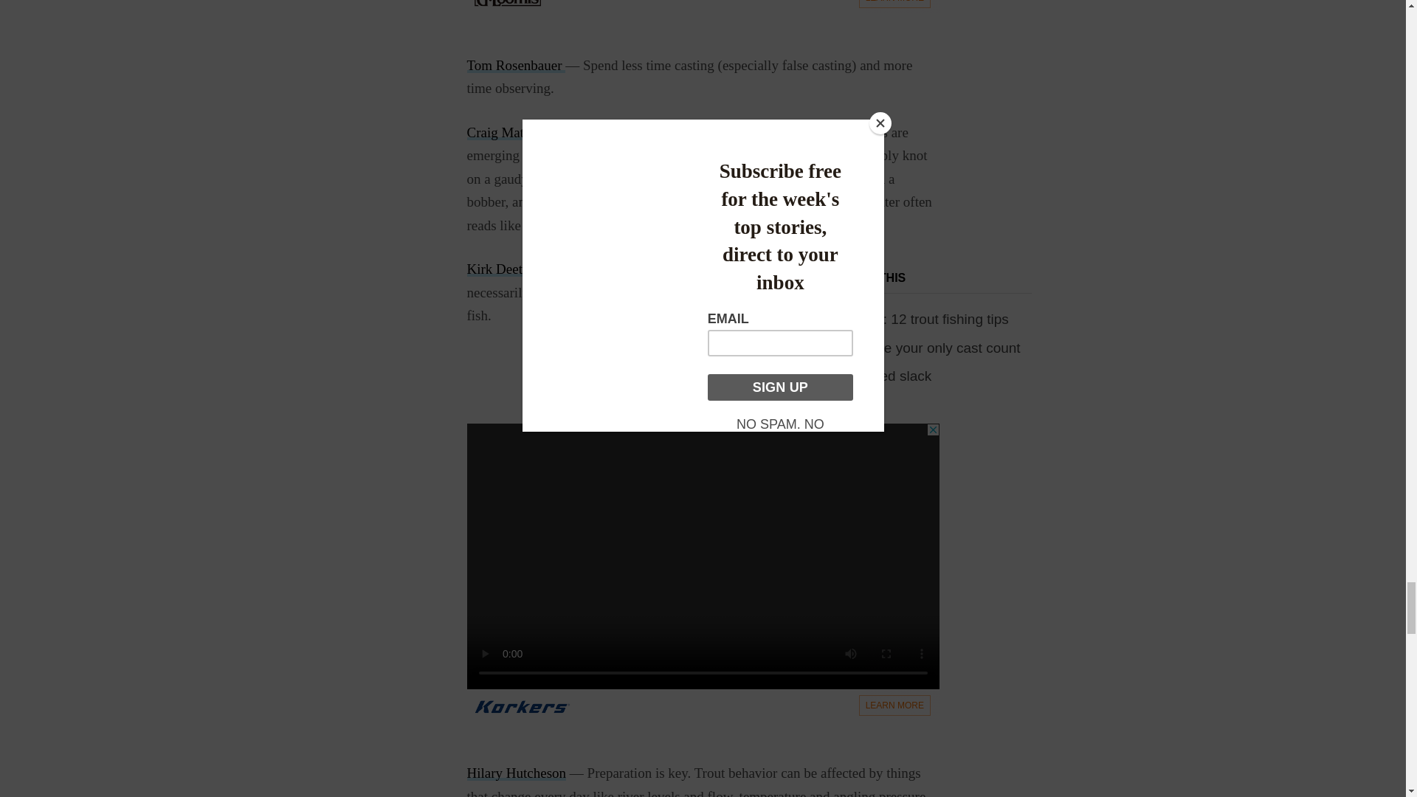 This screenshot has height=797, width=1417. I want to click on How to make your only cast count, so click(915, 348).